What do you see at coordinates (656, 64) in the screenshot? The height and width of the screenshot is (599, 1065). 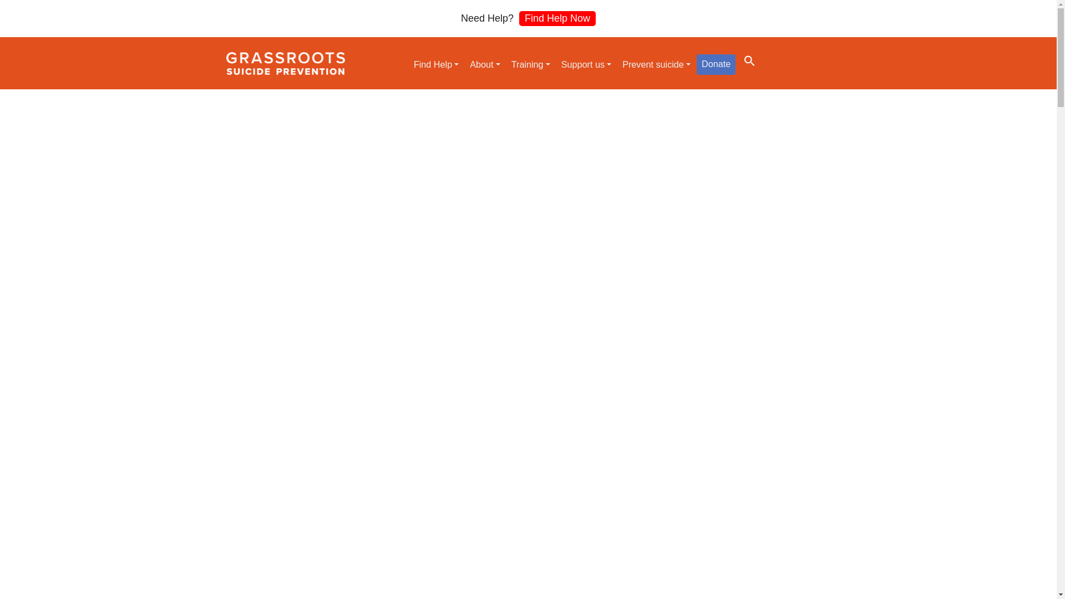 I see `Prevent suicide` at bounding box center [656, 64].